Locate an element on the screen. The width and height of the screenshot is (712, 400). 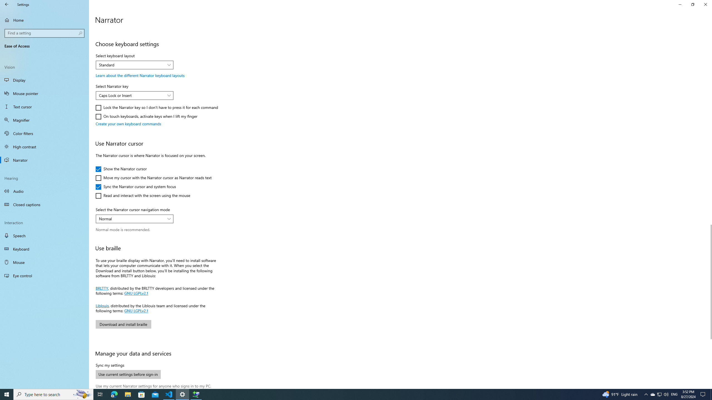
Standard is located at coordinates (132, 65).